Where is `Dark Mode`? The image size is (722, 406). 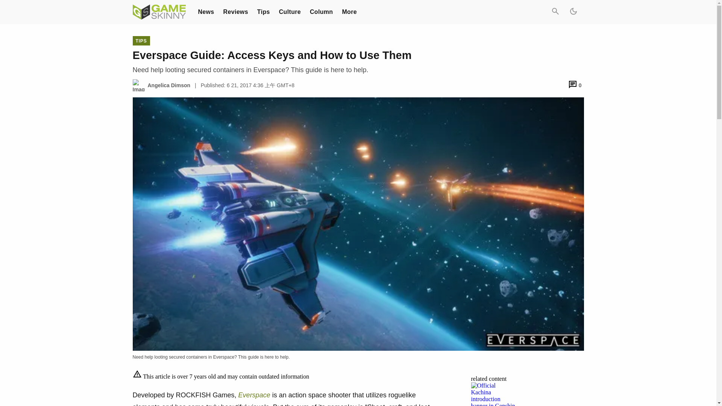
Dark Mode is located at coordinates (573, 12).